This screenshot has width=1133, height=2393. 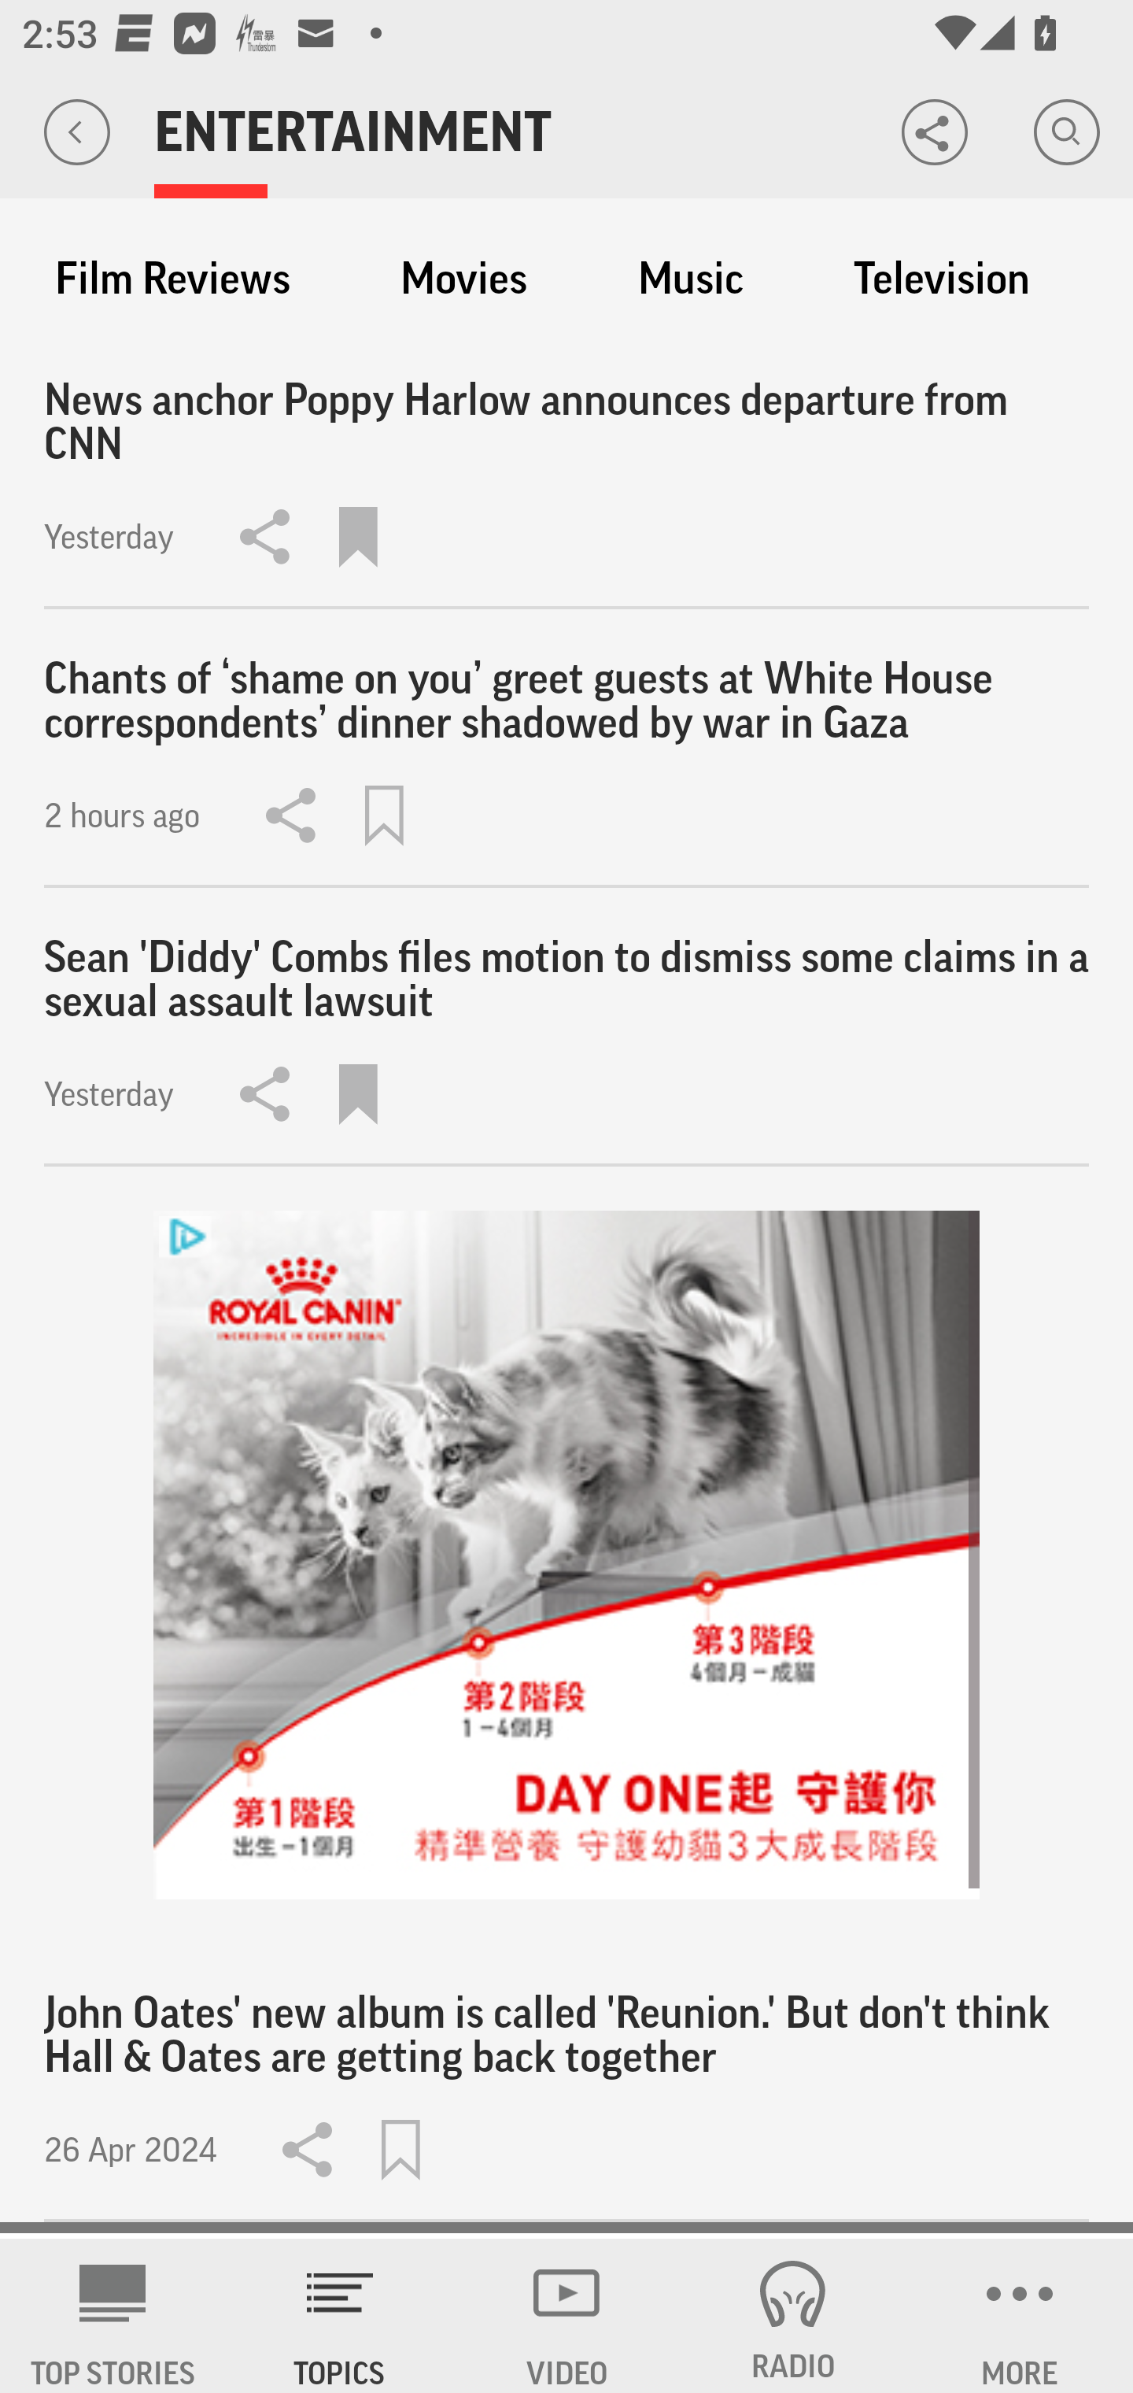 I want to click on Movies, so click(x=463, y=279).